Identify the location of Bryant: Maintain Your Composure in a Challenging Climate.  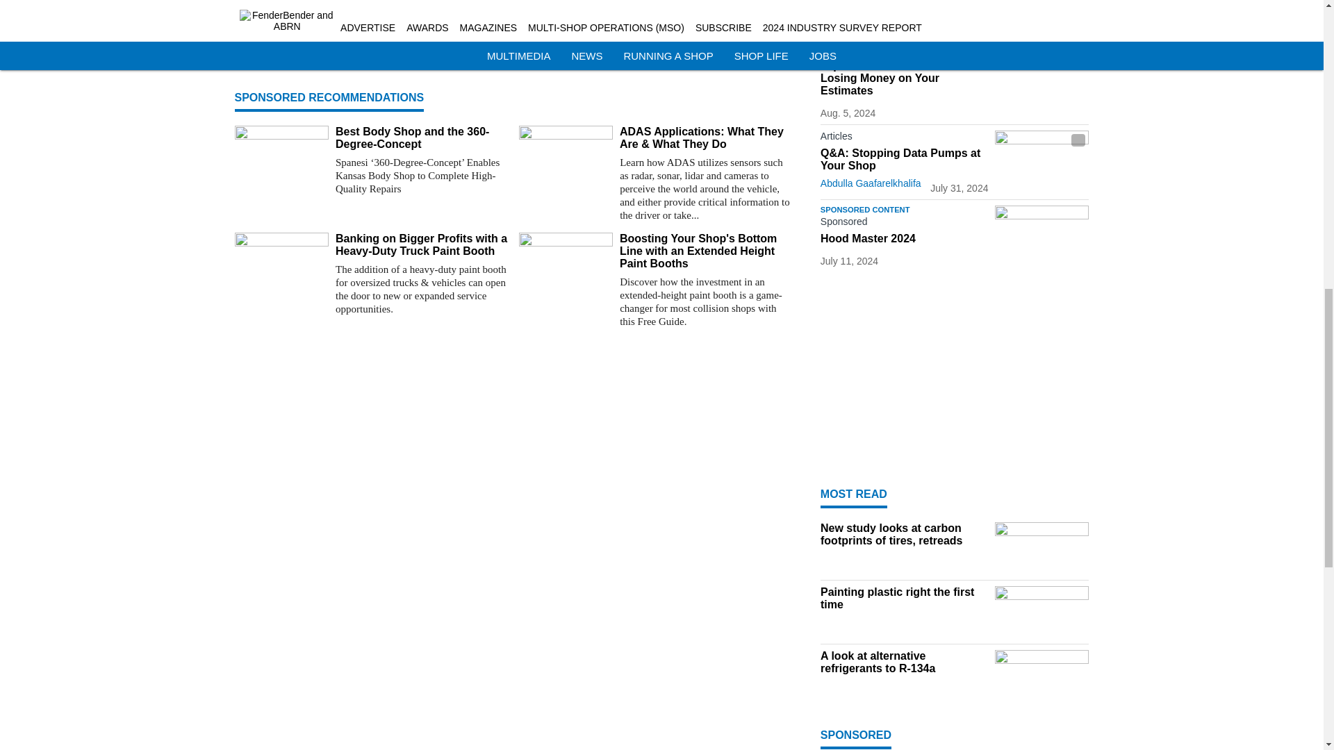
(655, 56).